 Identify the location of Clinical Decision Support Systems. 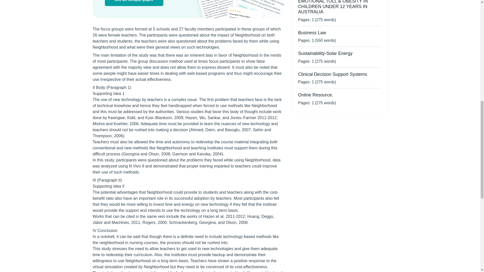
(332, 74).